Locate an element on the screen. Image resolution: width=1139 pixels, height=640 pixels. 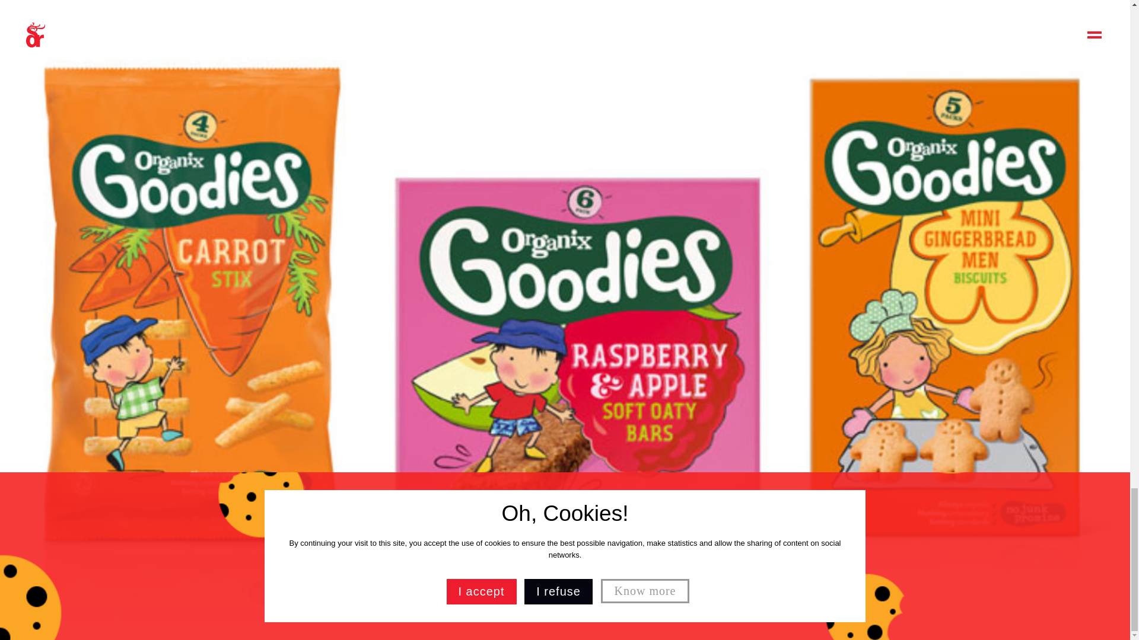
send an email is located at coordinates (935, 257).